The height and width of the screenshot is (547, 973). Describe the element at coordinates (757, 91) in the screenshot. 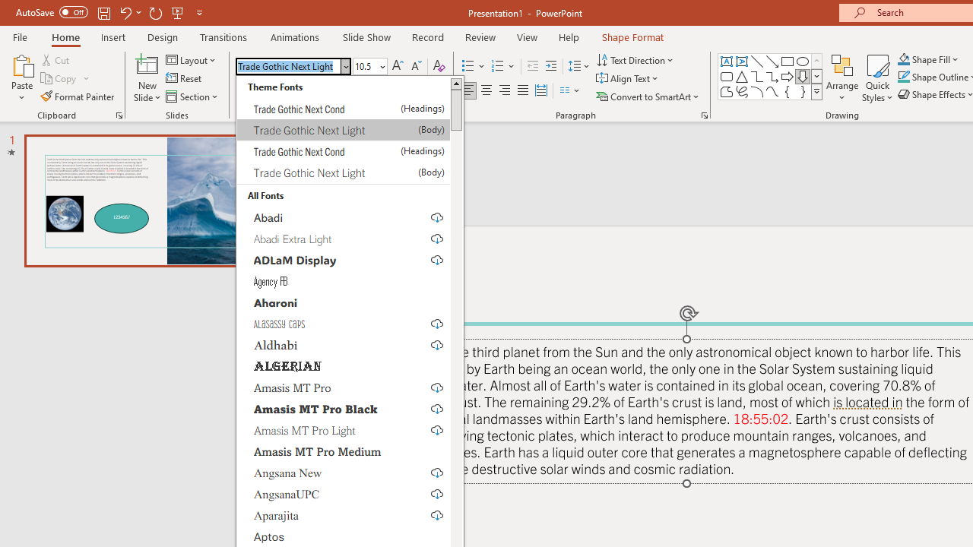

I see `Arc` at that location.